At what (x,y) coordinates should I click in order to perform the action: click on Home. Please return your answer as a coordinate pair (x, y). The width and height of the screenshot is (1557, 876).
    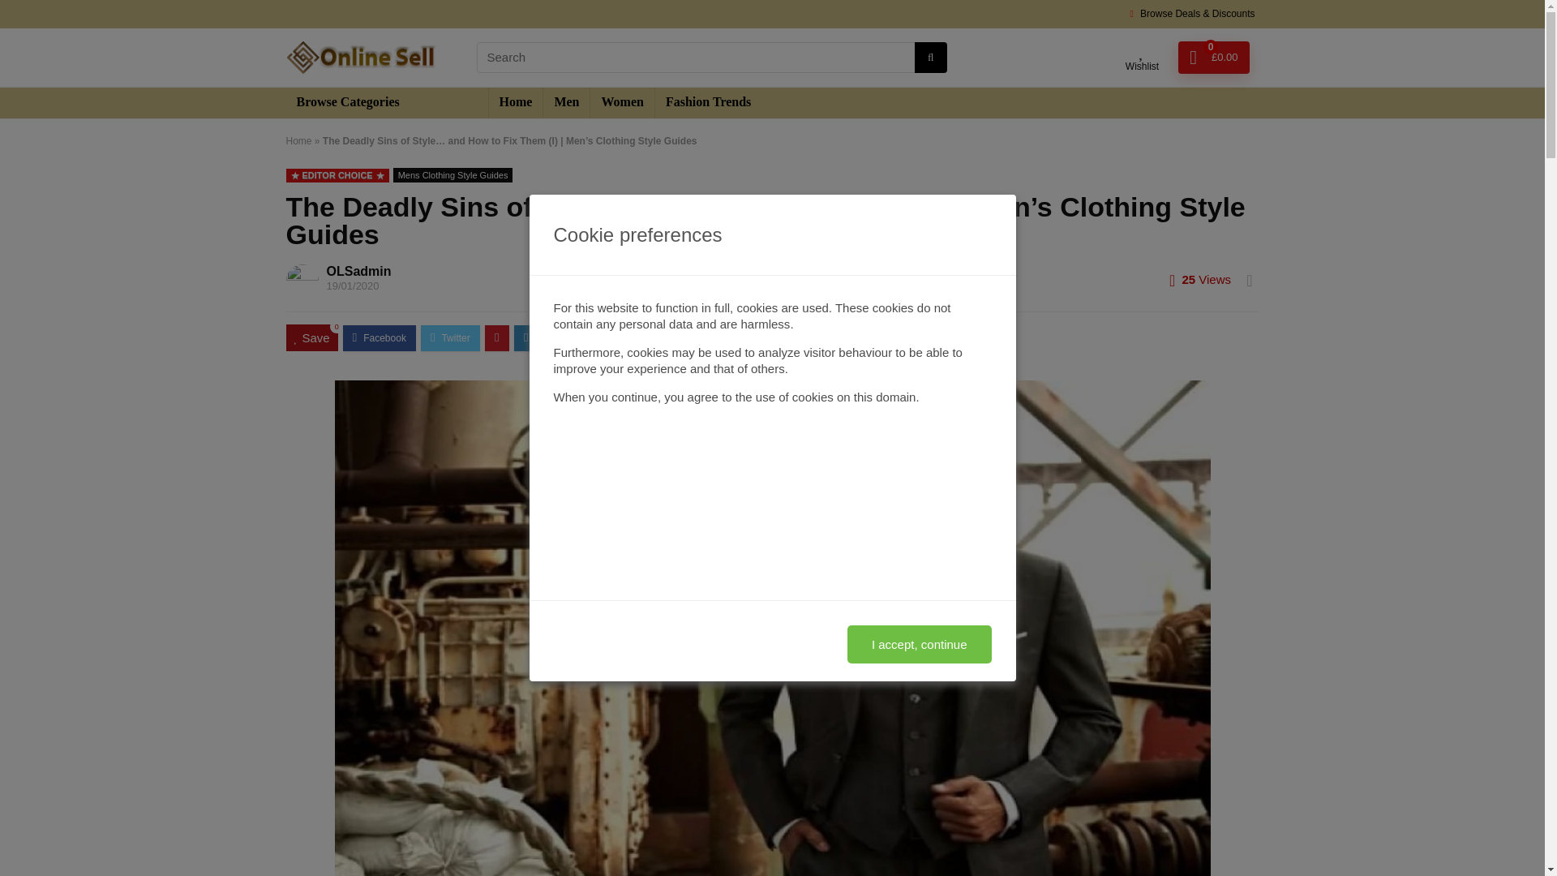
    Looking at the image, I should click on (515, 102).